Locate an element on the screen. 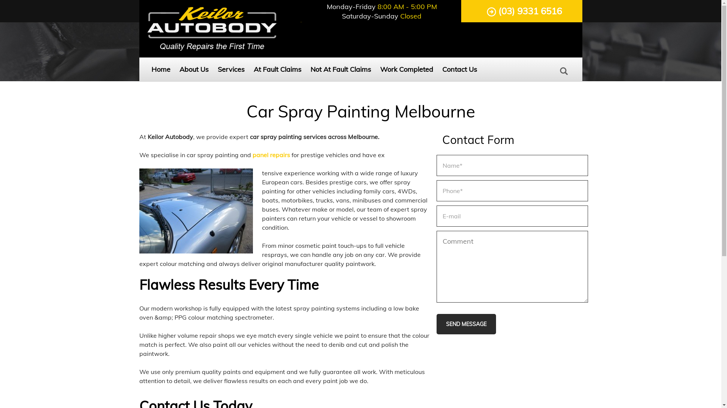  Services is located at coordinates (231, 70).